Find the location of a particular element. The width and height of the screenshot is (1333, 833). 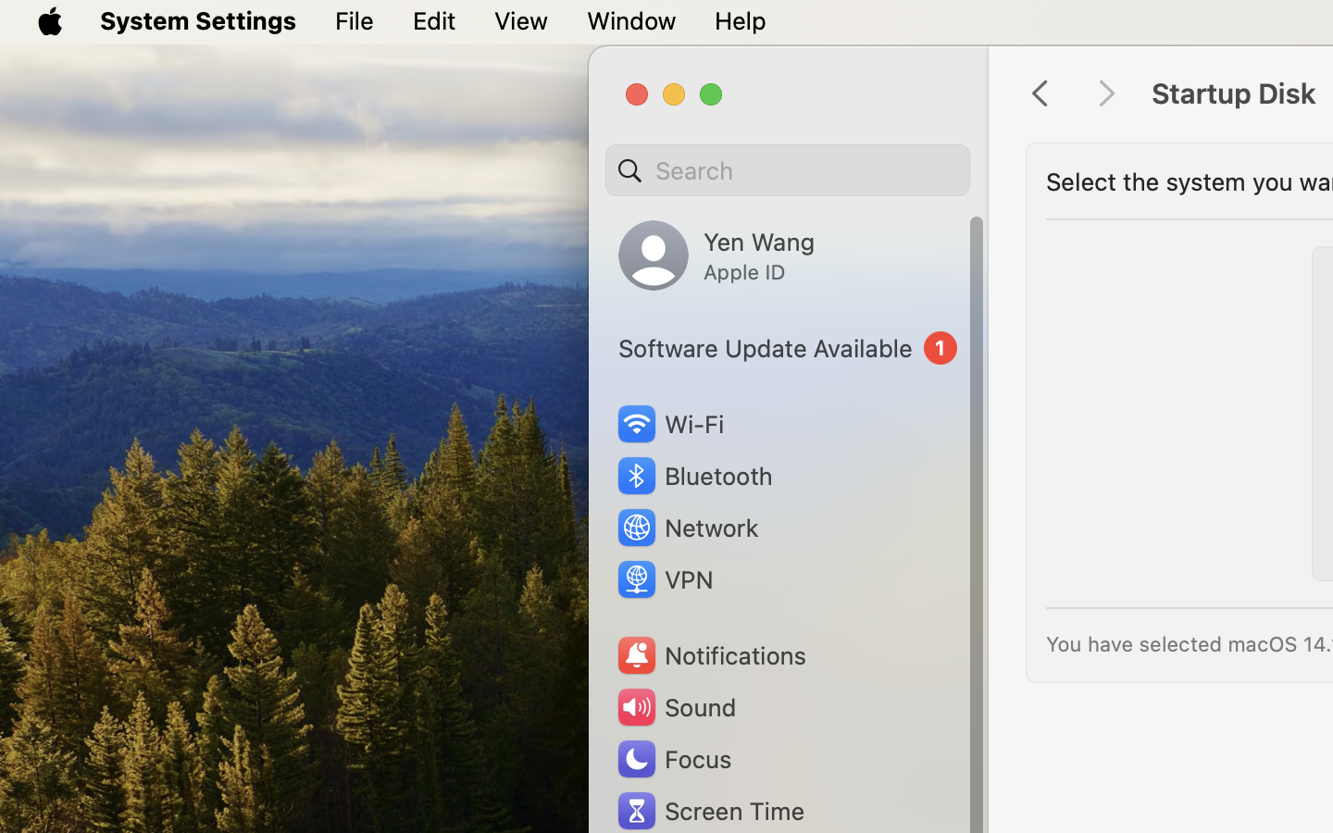

Notifications is located at coordinates (711, 655).